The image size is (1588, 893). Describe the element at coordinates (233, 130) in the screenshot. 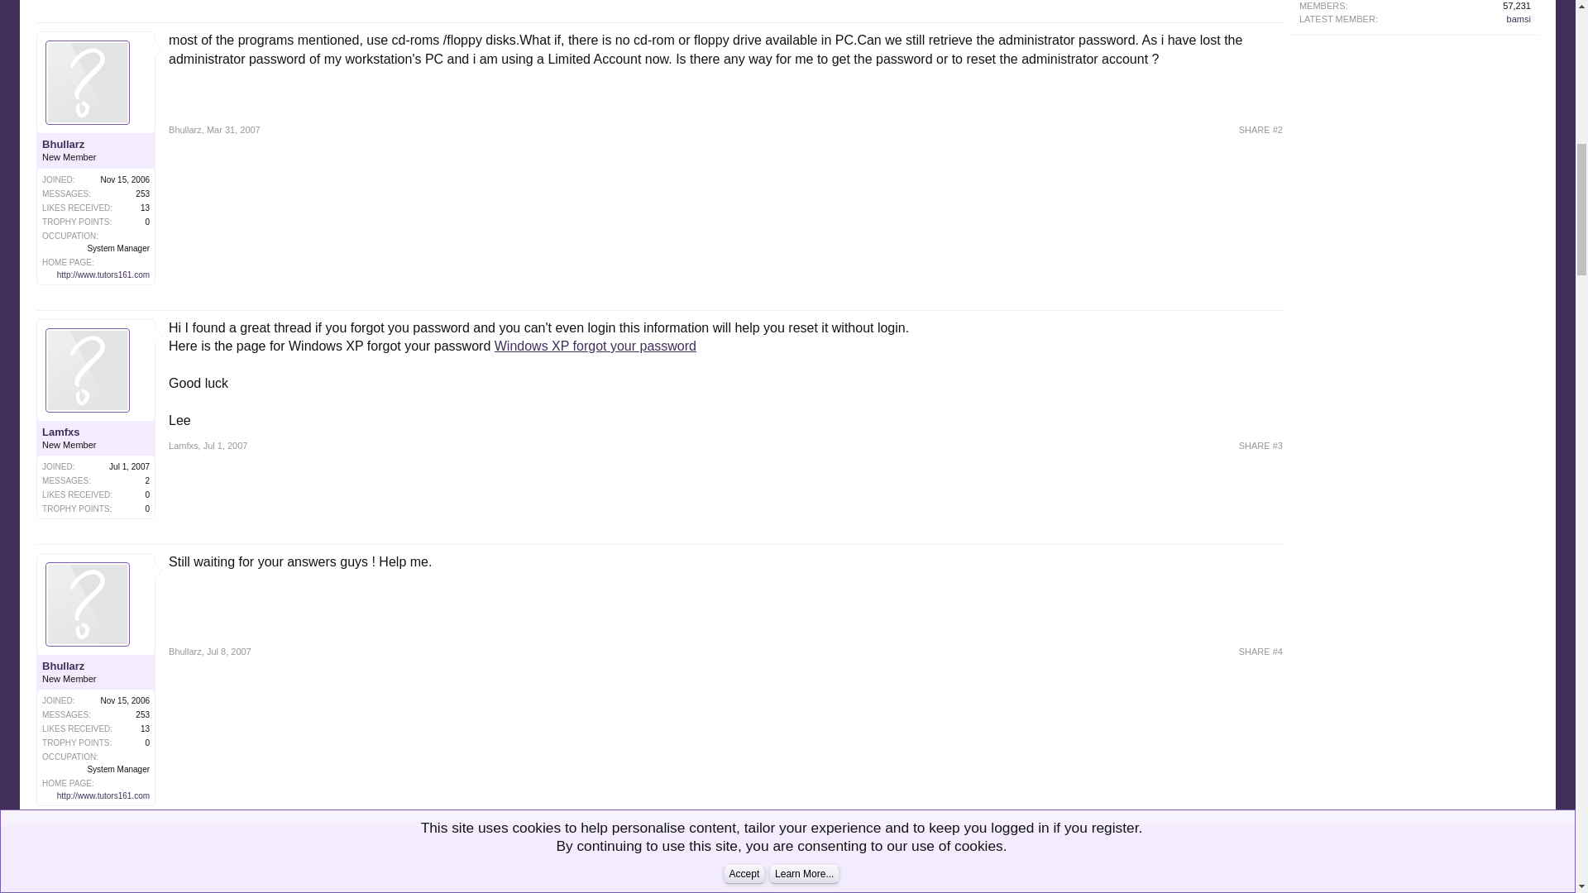

I see `Mar 31, 2007` at that location.